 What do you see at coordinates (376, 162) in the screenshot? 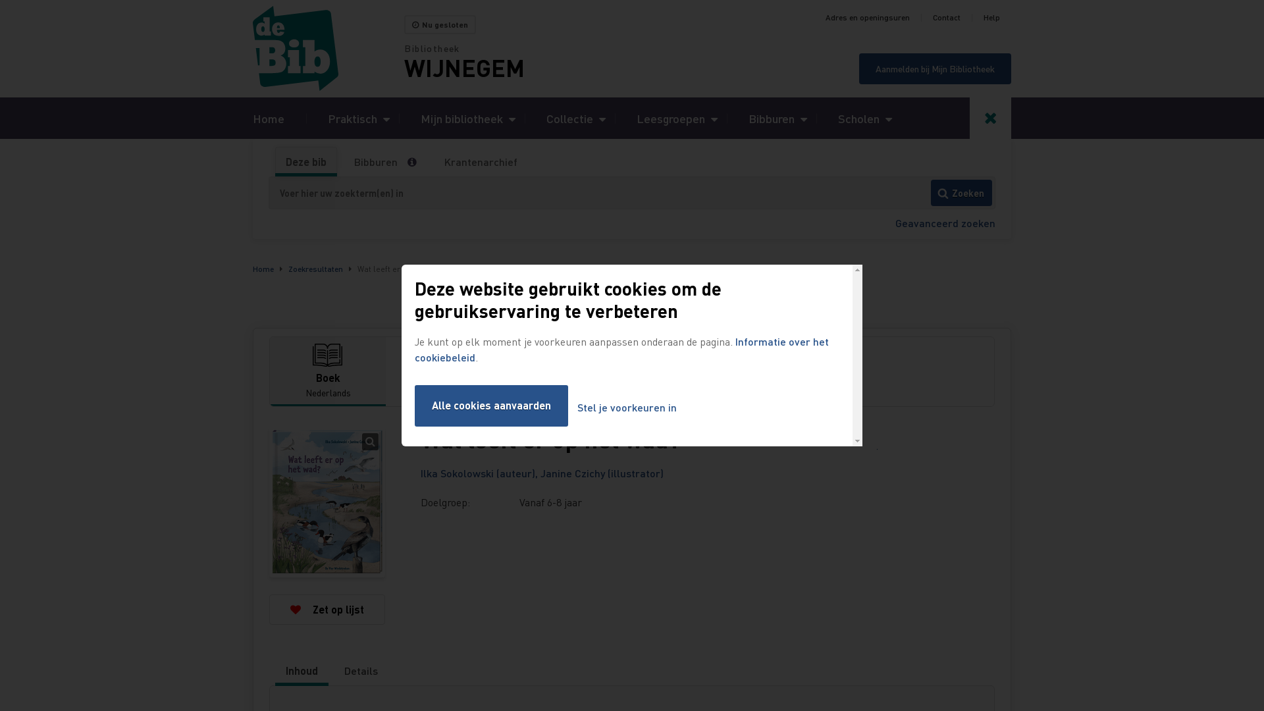
I see `Bibburen` at bounding box center [376, 162].